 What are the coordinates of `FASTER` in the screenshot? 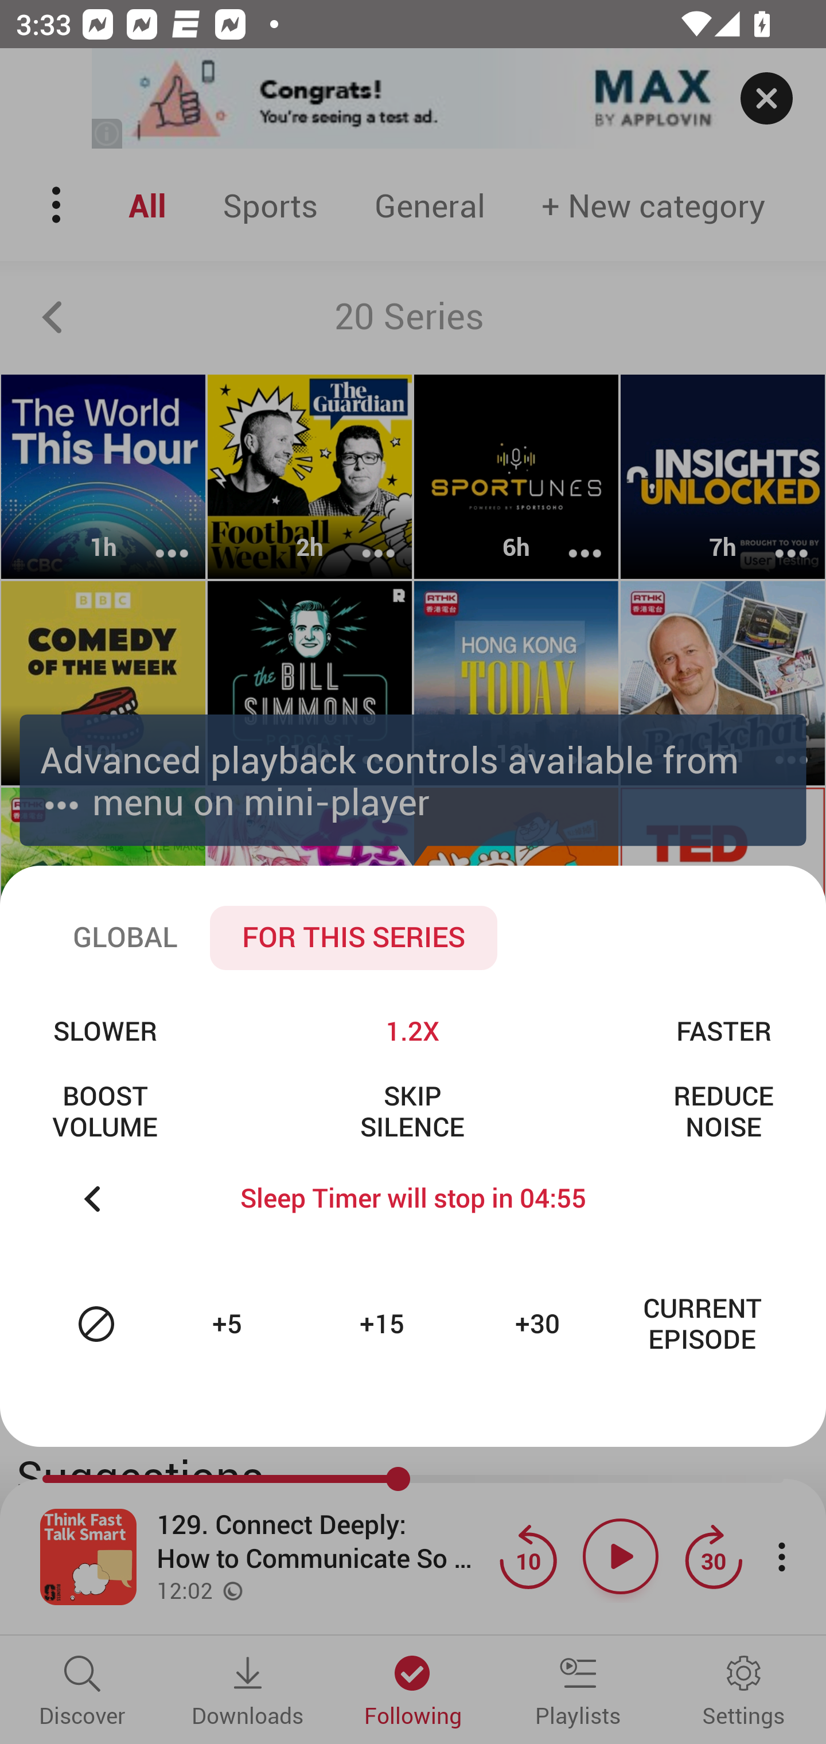 It's located at (723, 1030).